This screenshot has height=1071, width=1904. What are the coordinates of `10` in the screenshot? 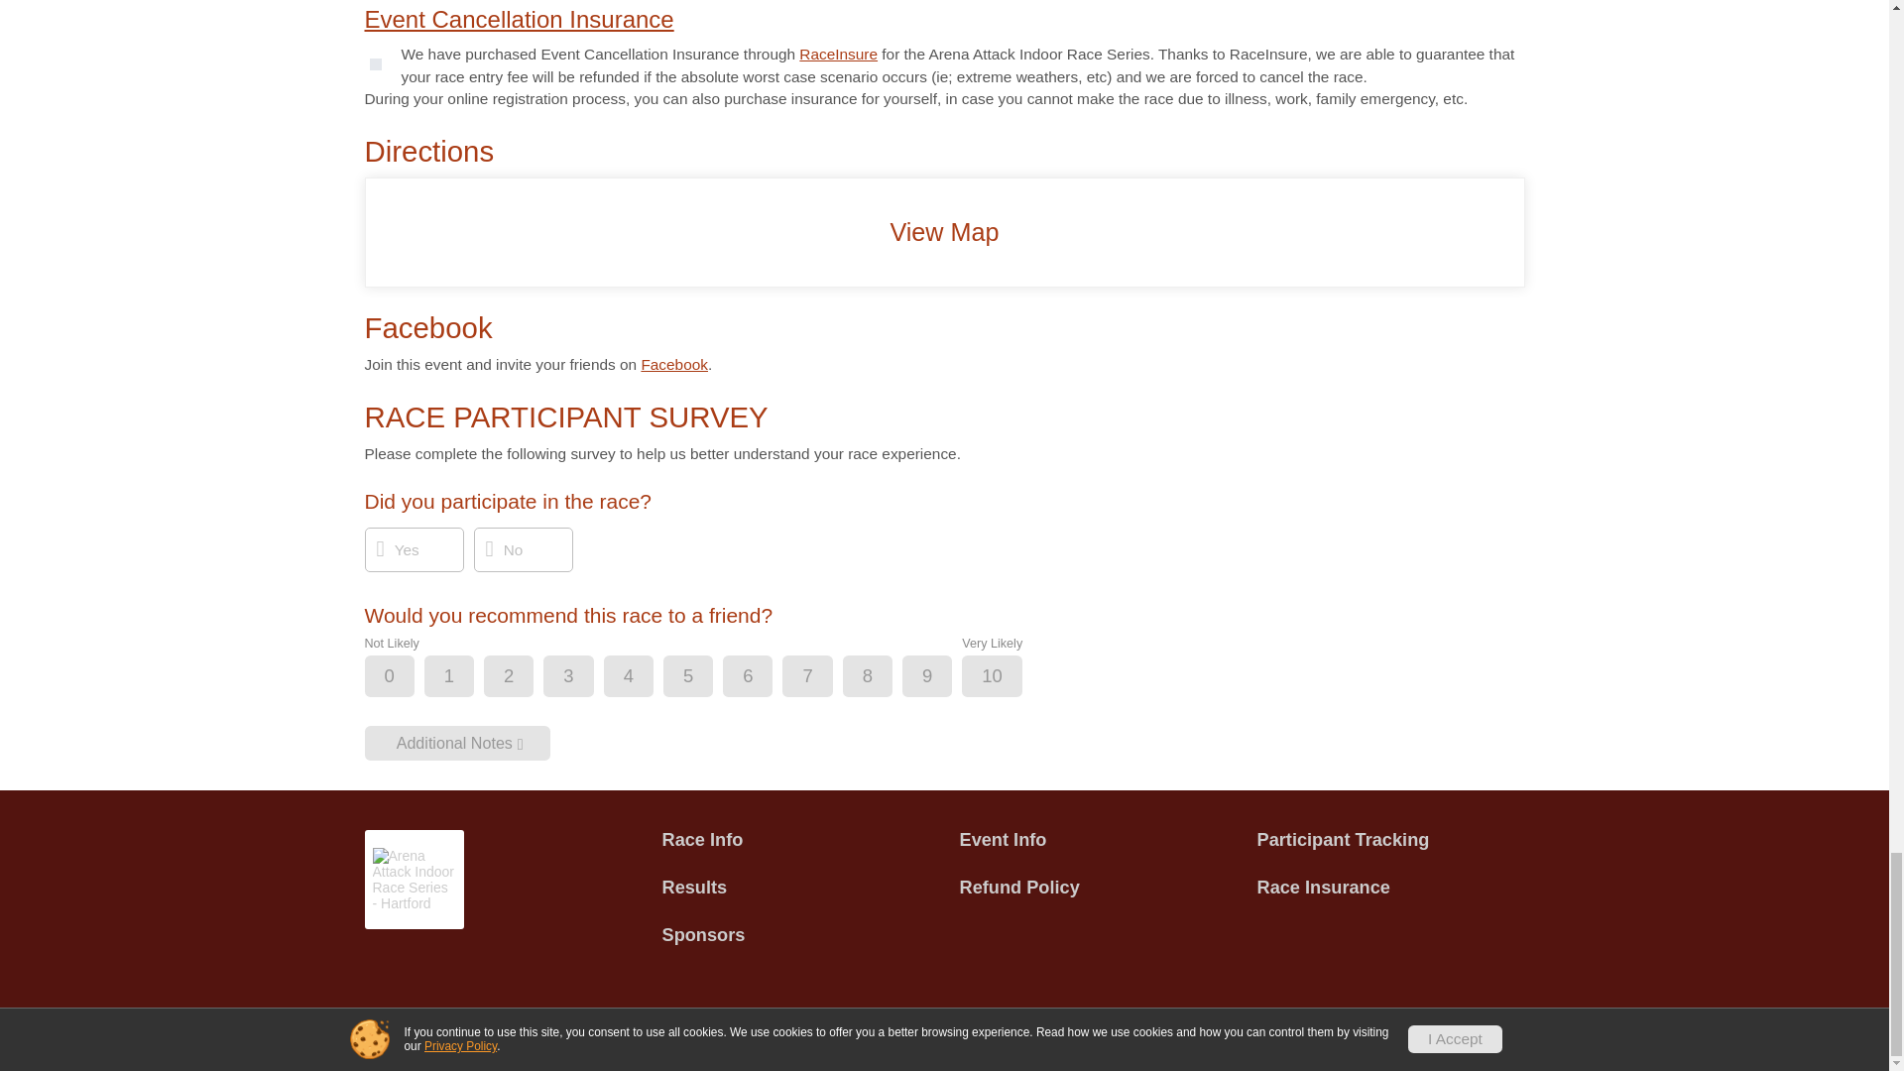 It's located at (1008, 678).